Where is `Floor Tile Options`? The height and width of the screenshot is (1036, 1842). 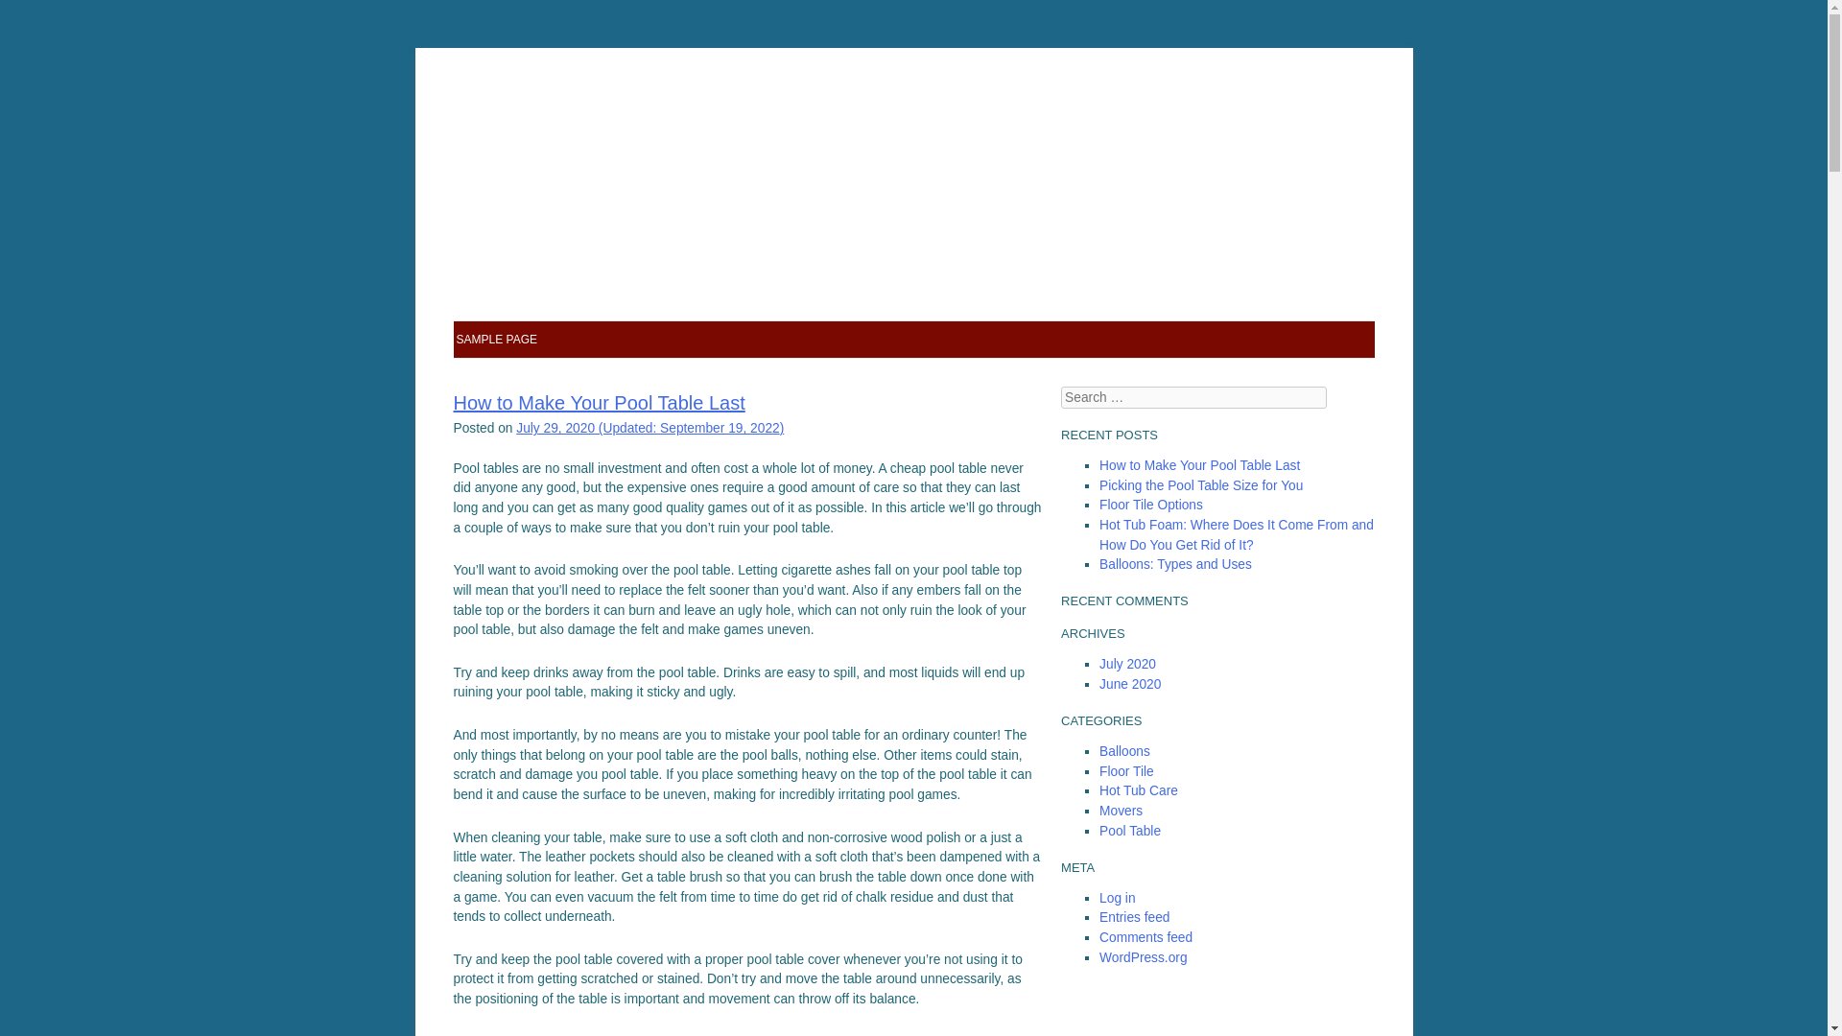 Floor Tile Options is located at coordinates (1151, 505).